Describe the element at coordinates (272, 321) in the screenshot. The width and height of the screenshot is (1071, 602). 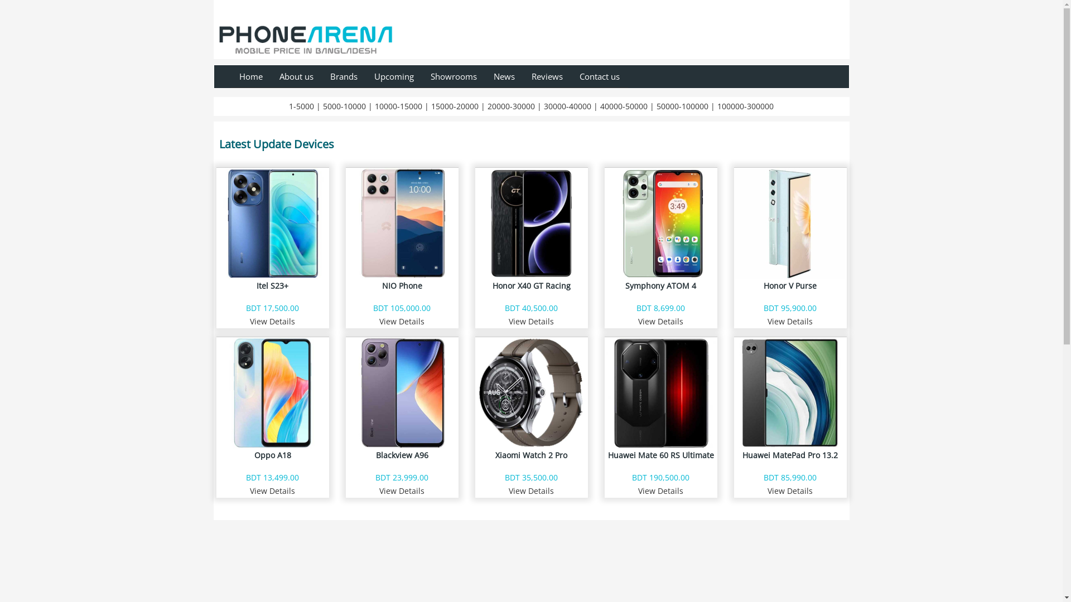
I see `View Details` at that location.